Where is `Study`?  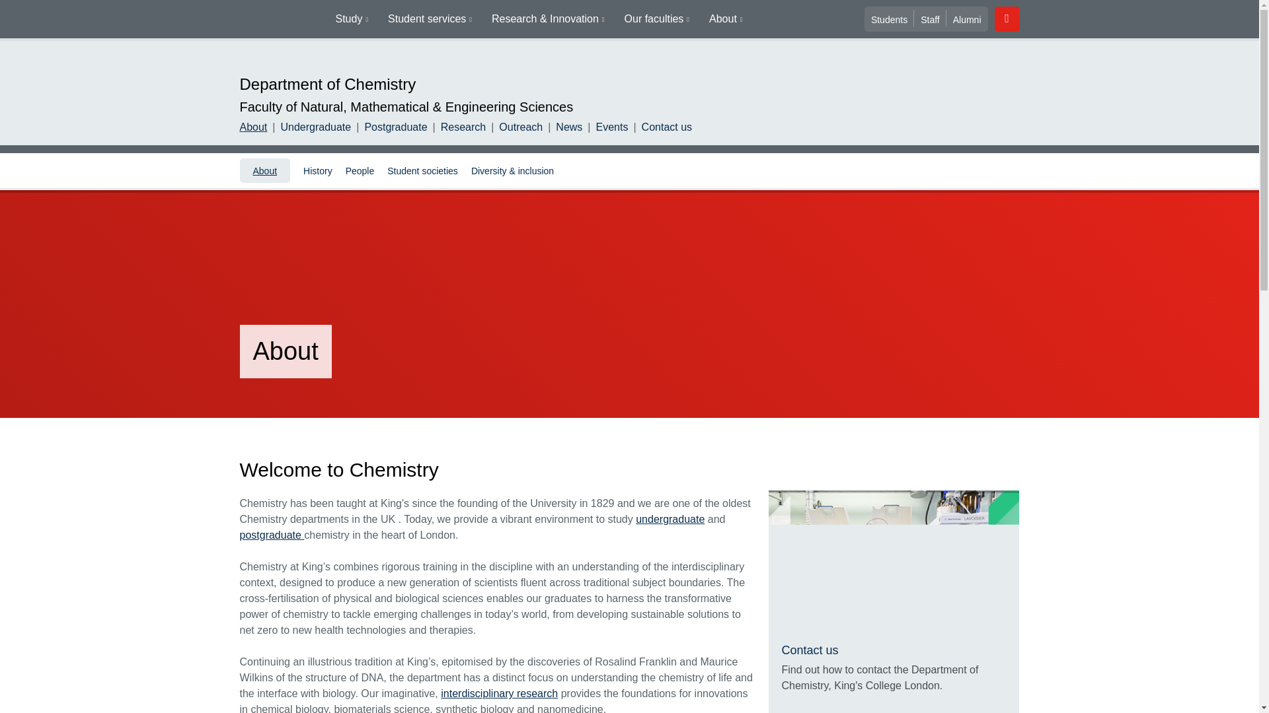 Study is located at coordinates (352, 19).